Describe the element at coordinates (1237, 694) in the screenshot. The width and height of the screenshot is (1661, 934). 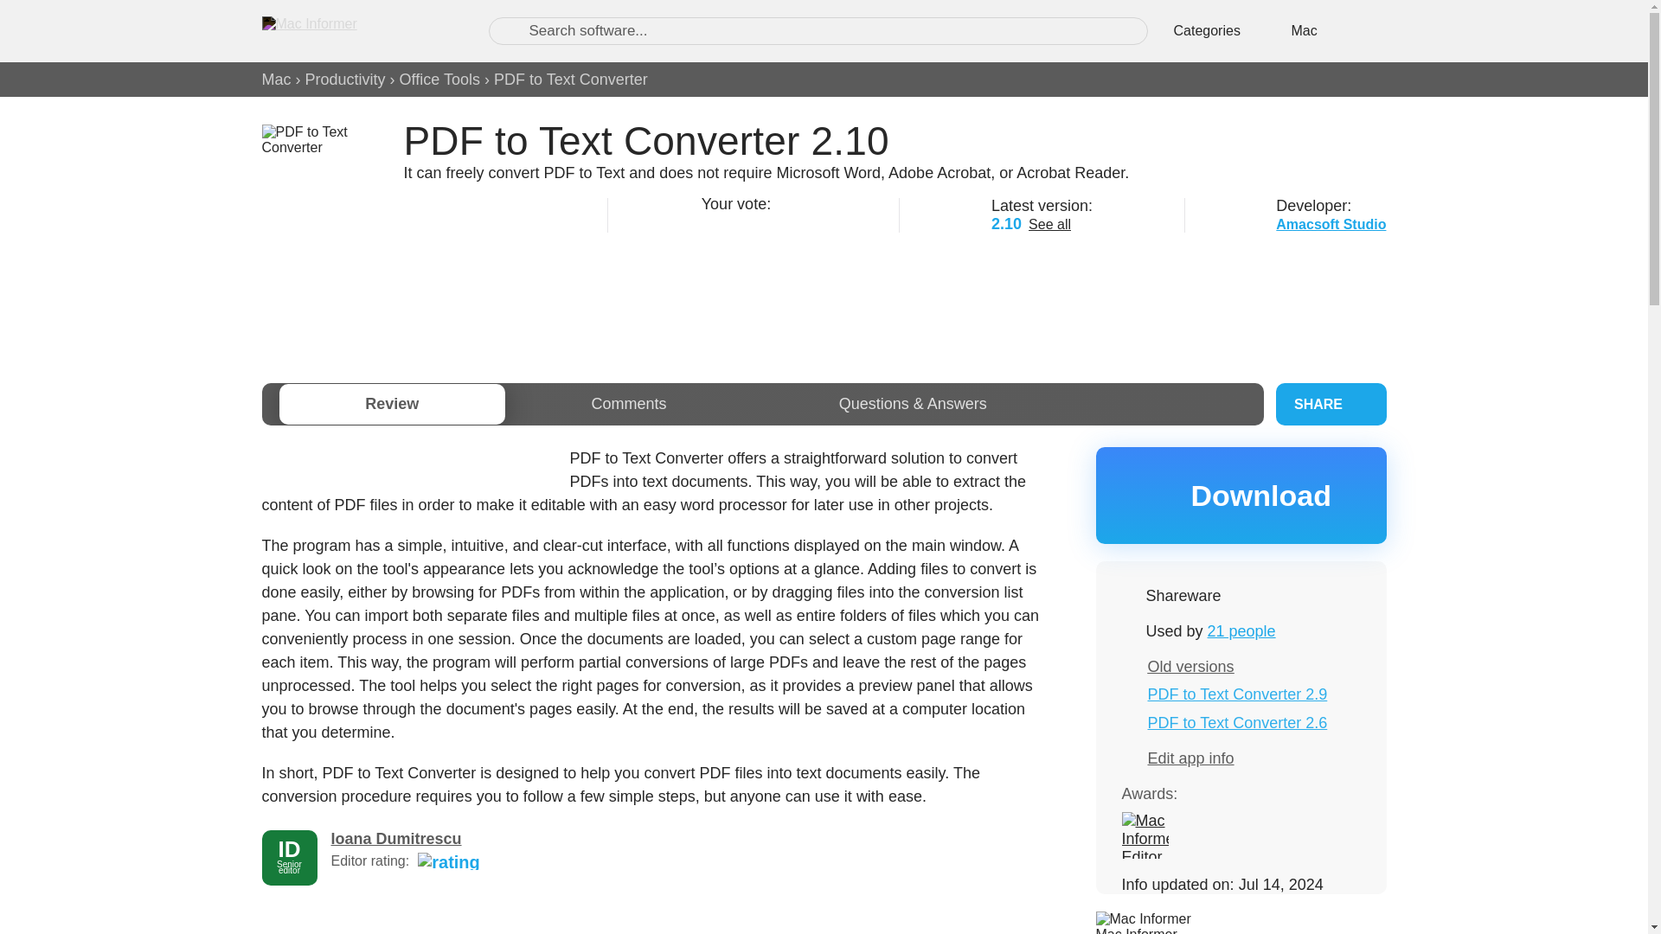
I see `PDF to Text Converter 2.9` at that location.